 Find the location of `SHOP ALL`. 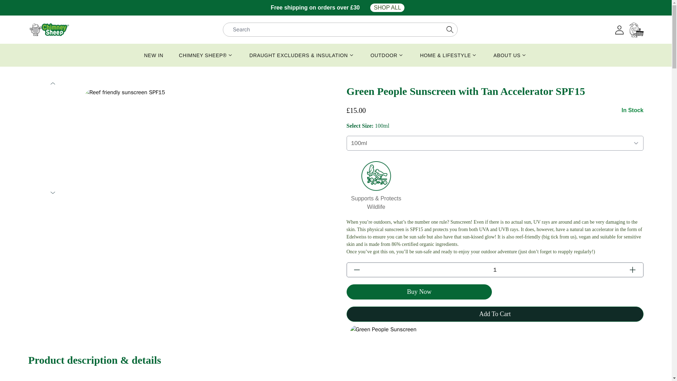

SHOP ALL is located at coordinates (387, 7).